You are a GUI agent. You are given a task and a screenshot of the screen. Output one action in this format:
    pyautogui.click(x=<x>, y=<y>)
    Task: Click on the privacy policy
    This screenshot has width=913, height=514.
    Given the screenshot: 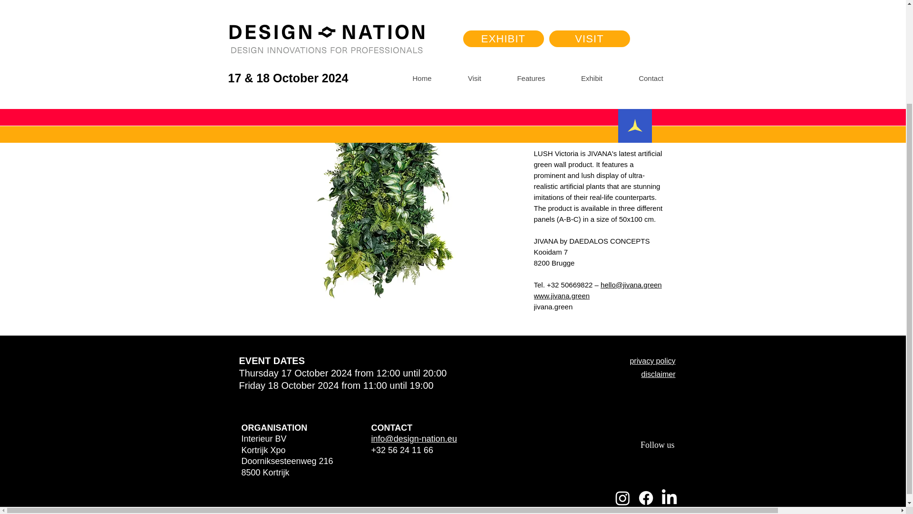 What is the action you would take?
    pyautogui.click(x=652, y=361)
    